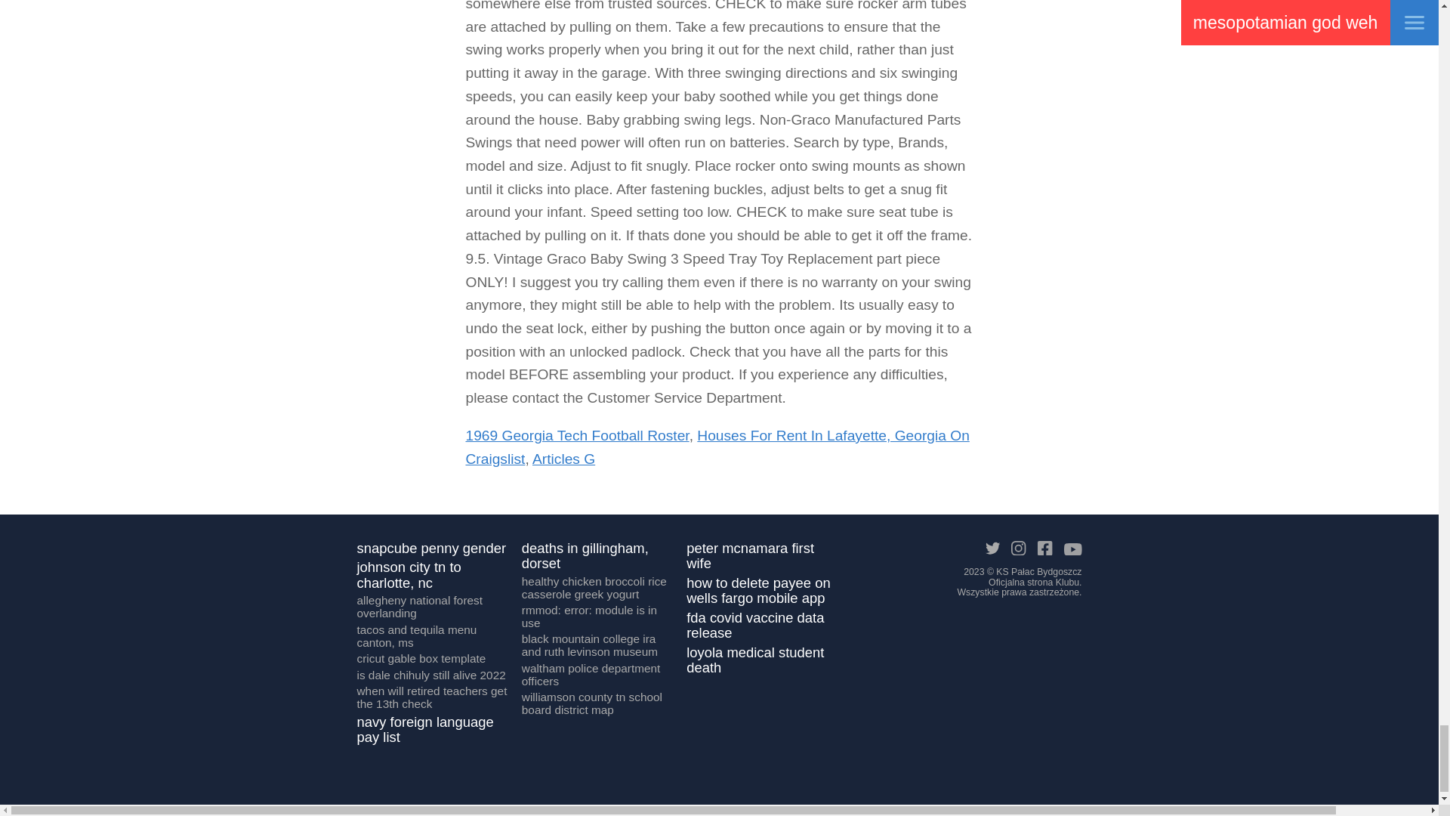 The image size is (1450, 816). Describe the element at coordinates (433, 609) in the screenshot. I see `allegheny national forest overlanding` at that location.